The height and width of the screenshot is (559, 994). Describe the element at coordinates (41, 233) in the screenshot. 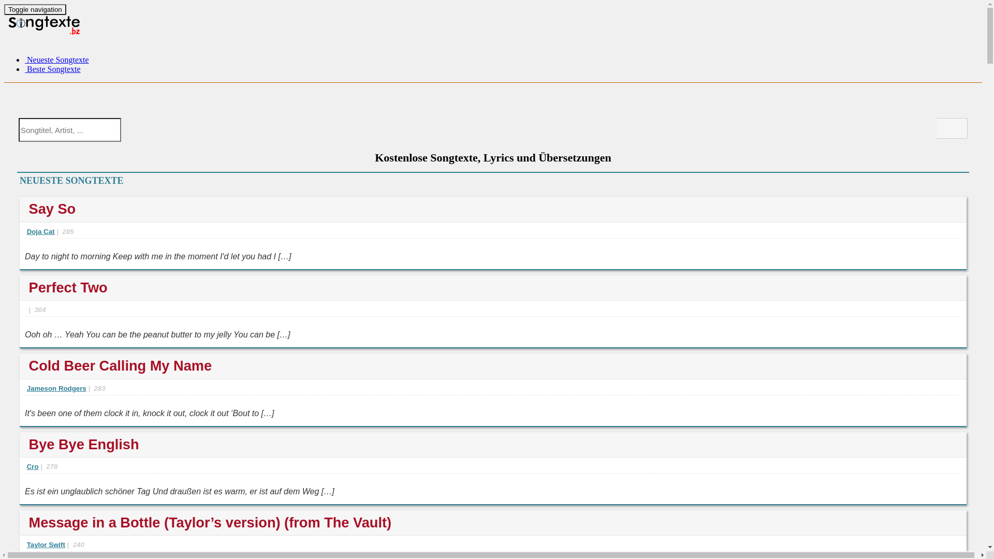

I see `Doja Cat` at that location.